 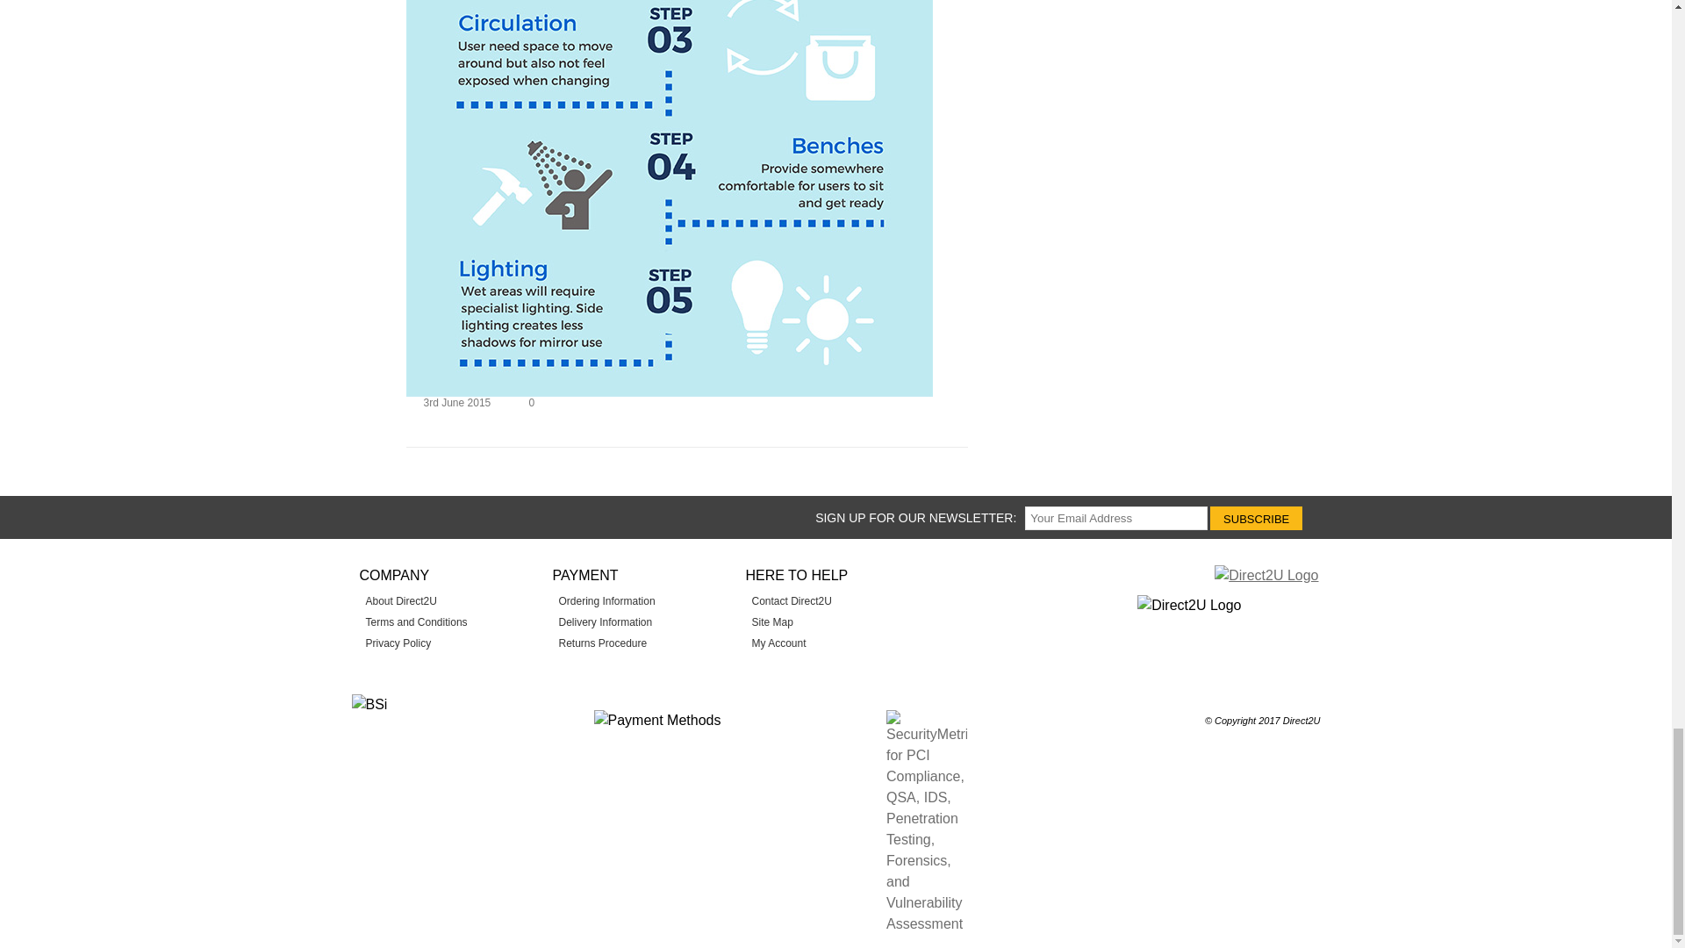 What do you see at coordinates (514, 516) in the screenshot?
I see `Direct2U Linkedin` at bounding box center [514, 516].